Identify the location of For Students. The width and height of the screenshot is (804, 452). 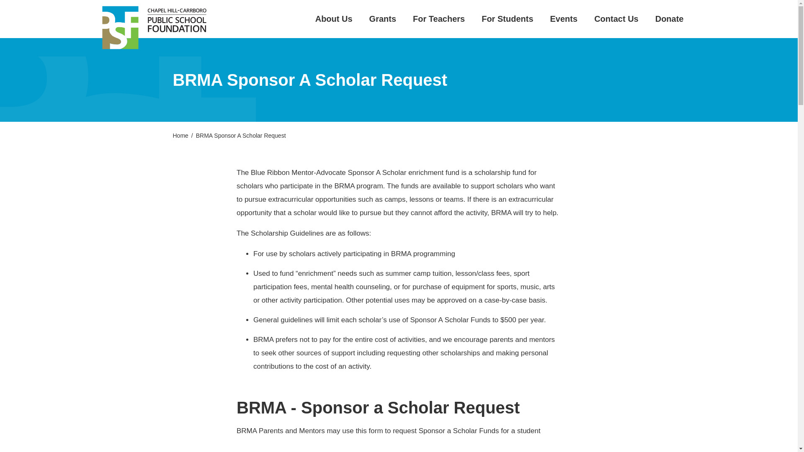
(507, 18).